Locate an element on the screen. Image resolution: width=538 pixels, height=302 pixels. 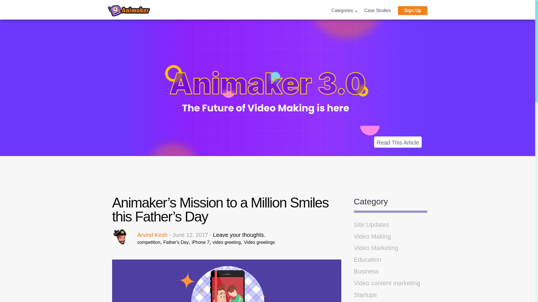
Business is located at coordinates (366, 271).